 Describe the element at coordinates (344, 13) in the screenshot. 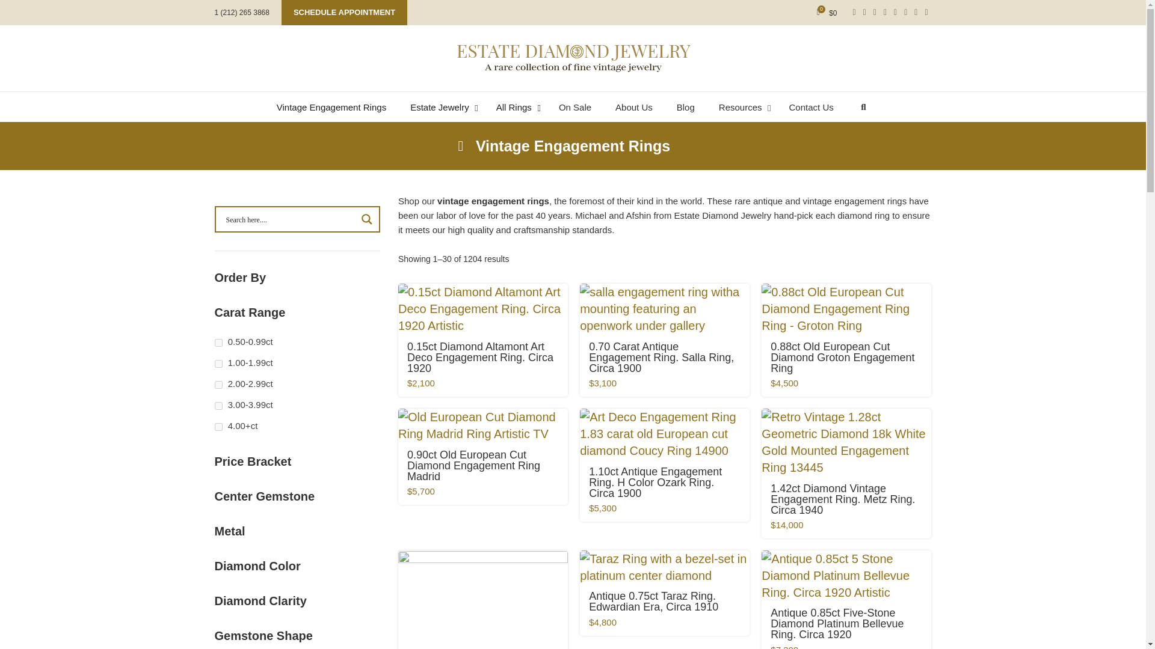

I see `SCHEDULE APPOINTMENT` at that location.